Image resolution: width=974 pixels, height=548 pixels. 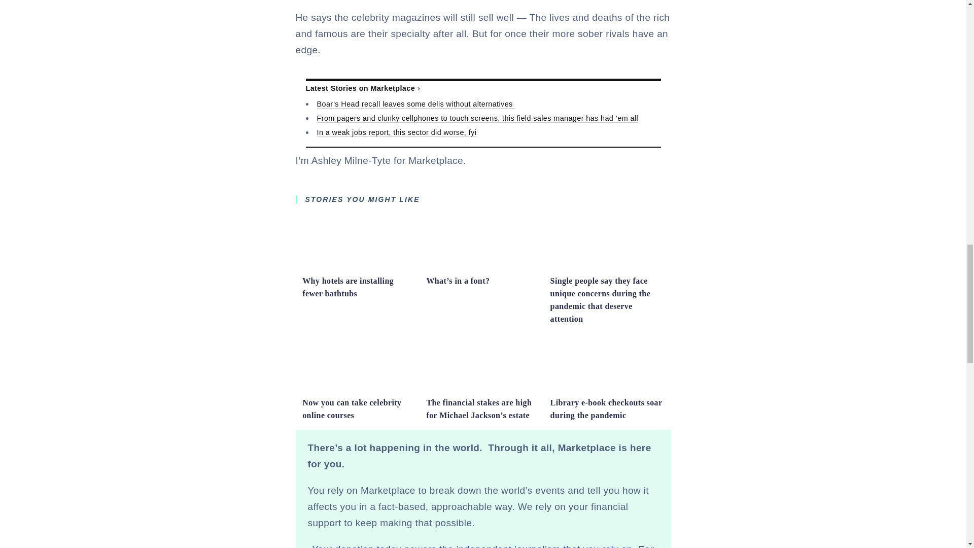 I want to click on Why hotels are installing fewer bathtubs, so click(x=347, y=287).